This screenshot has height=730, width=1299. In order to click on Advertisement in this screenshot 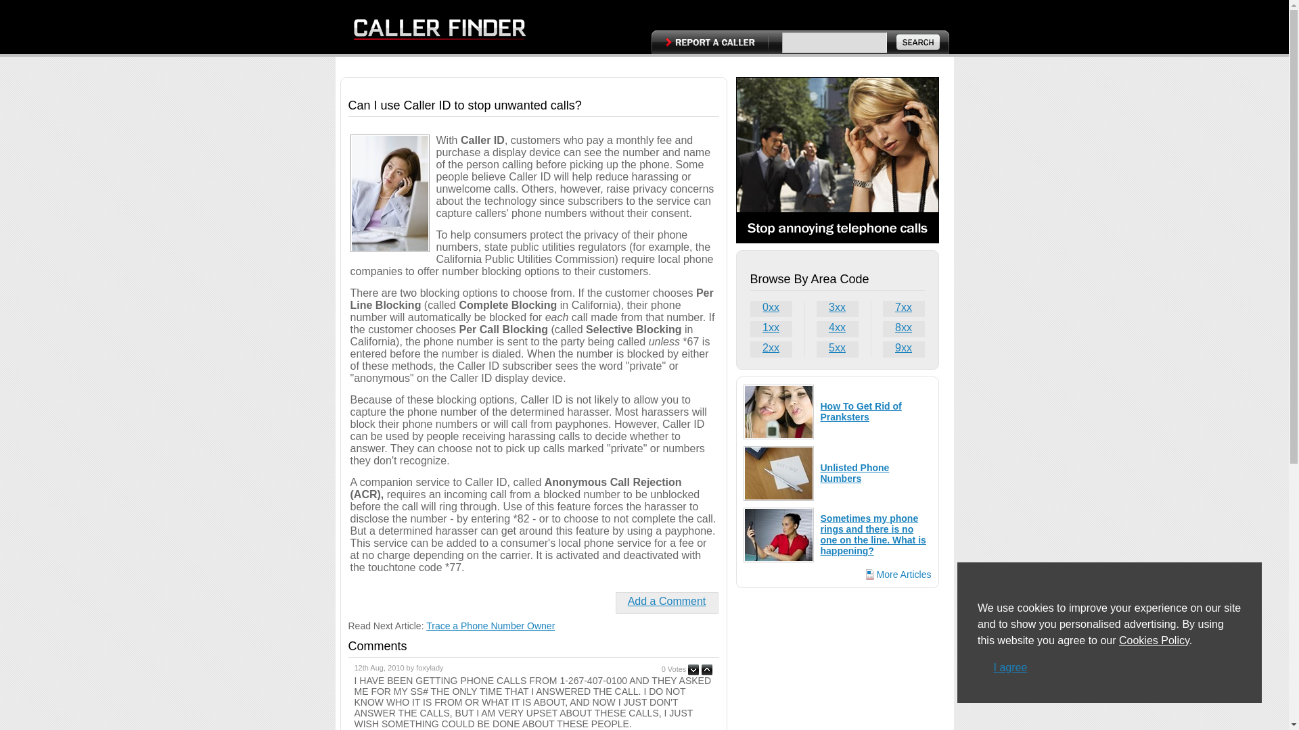, I will do `click(838, 662)`.